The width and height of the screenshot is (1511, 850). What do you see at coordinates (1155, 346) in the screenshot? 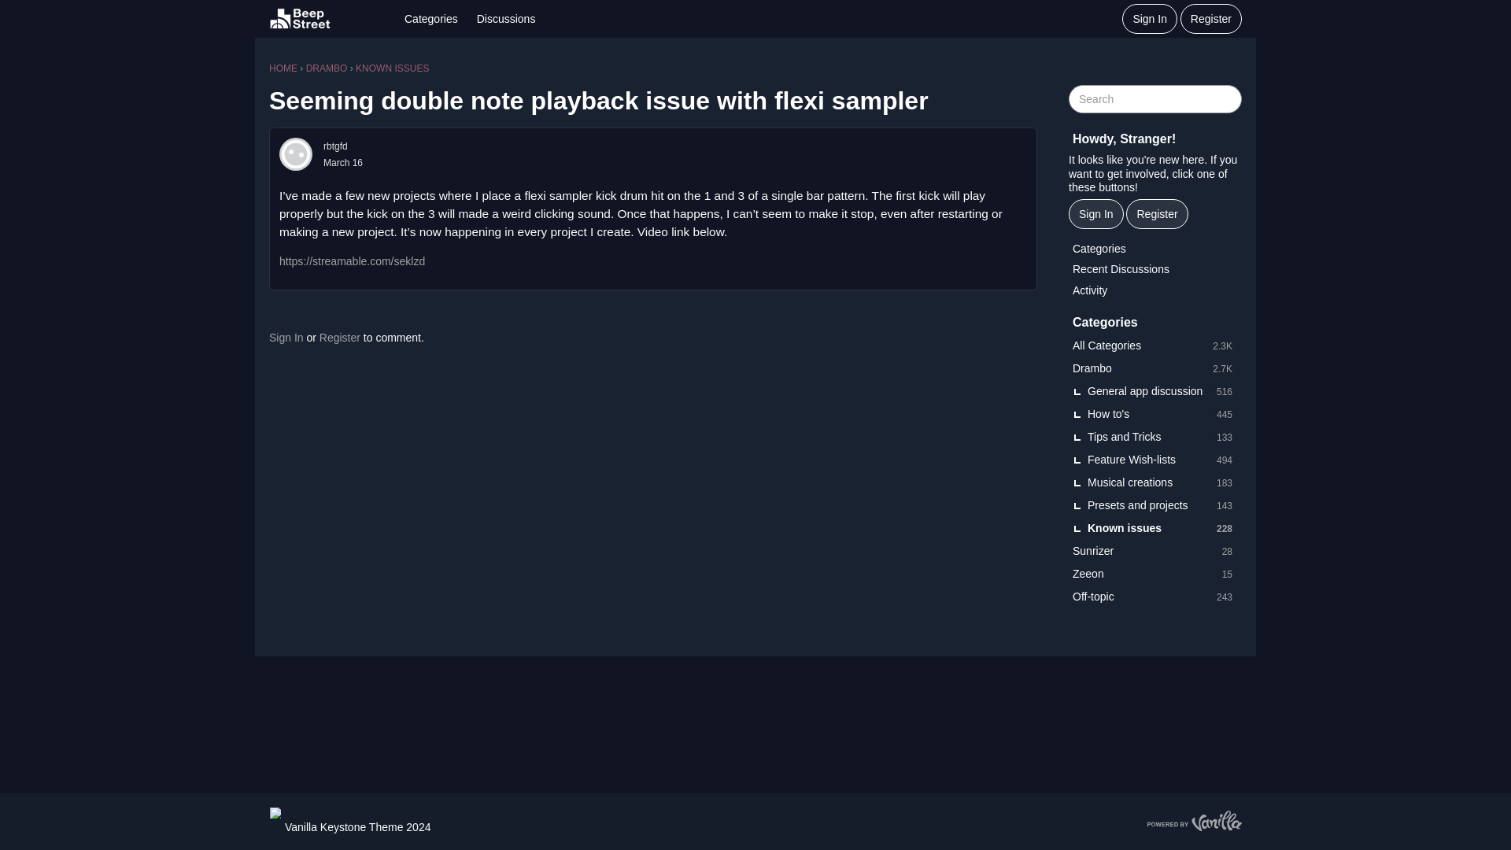
I see `Go` at bounding box center [1155, 346].